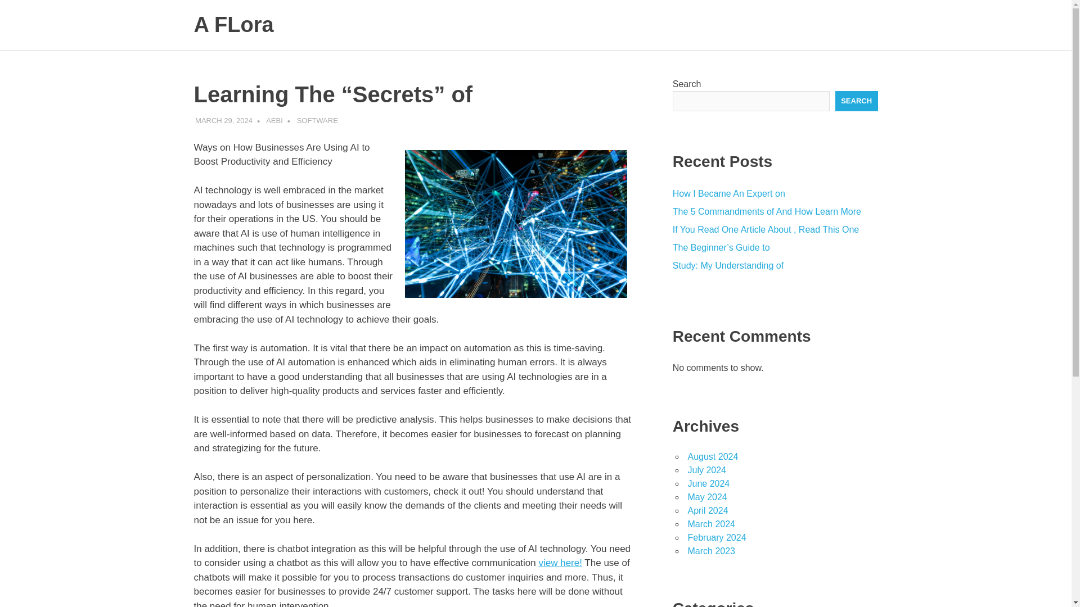 The image size is (1080, 607). Describe the element at coordinates (224, 120) in the screenshot. I see `MARCH 29, 2024` at that location.